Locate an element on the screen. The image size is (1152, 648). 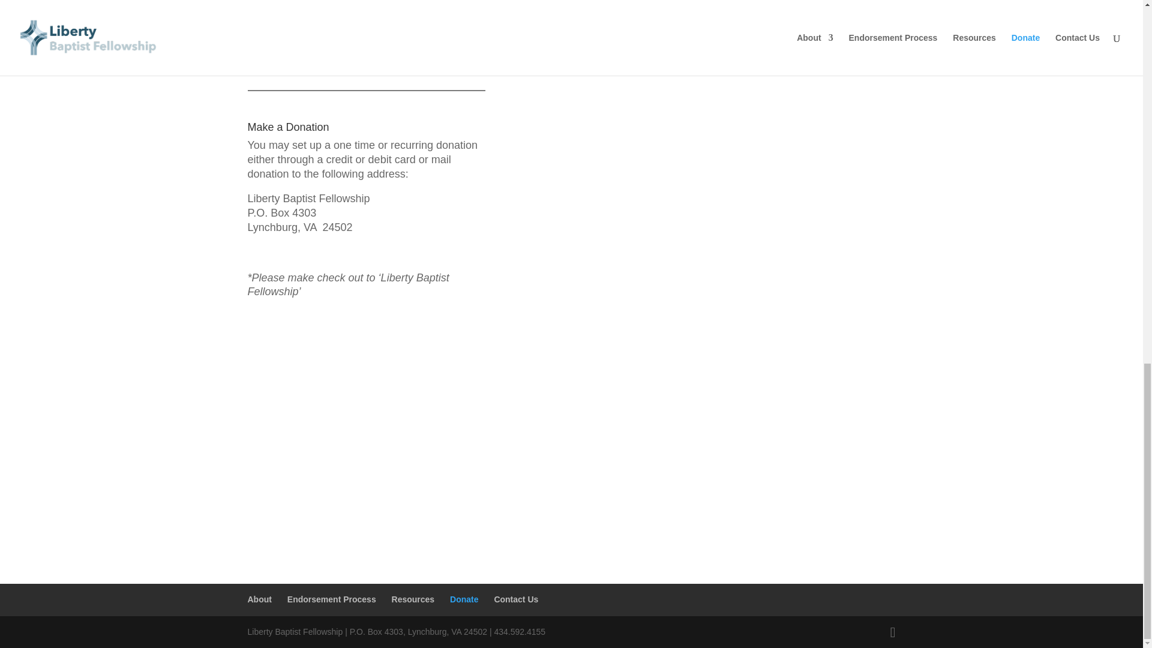
Endorsement Process is located at coordinates (331, 599).